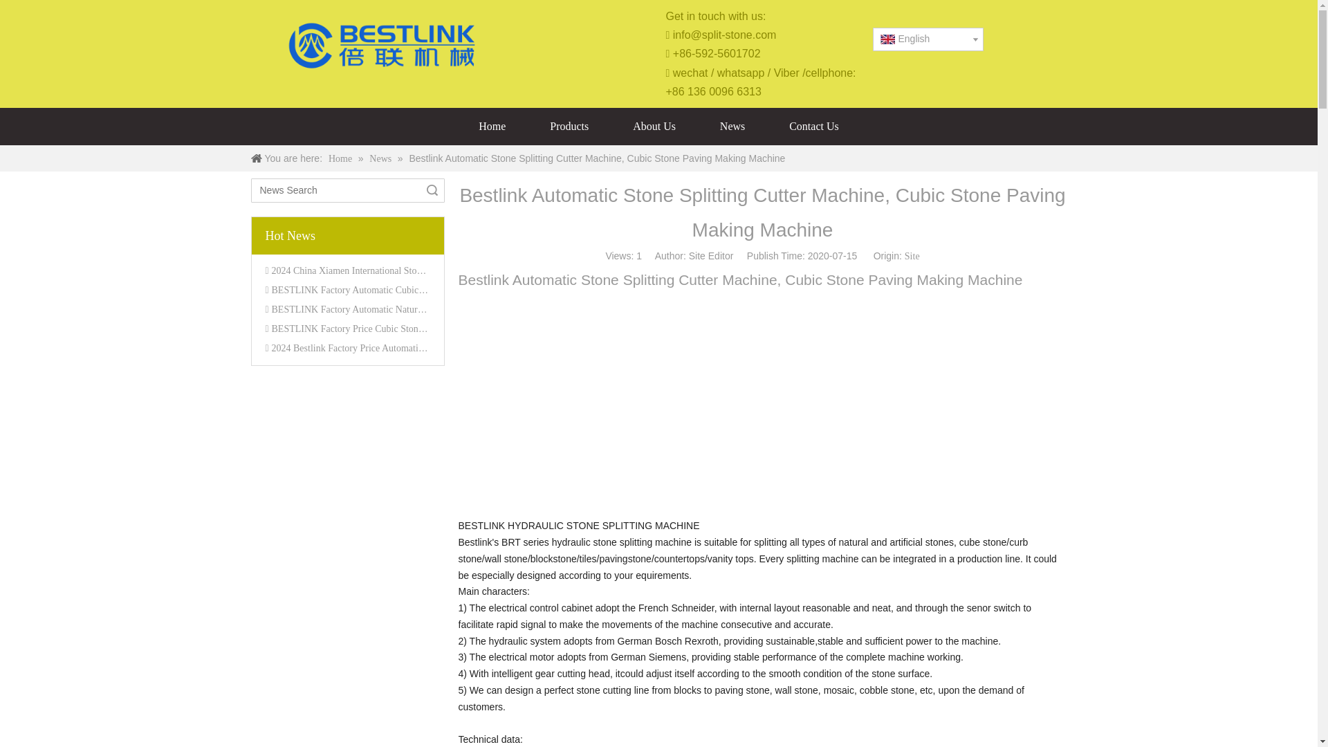  Describe the element at coordinates (383, 328) in the screenshot. I see `BESTLINK Factory Price Cubic Stone Splitting Machine` at that location.